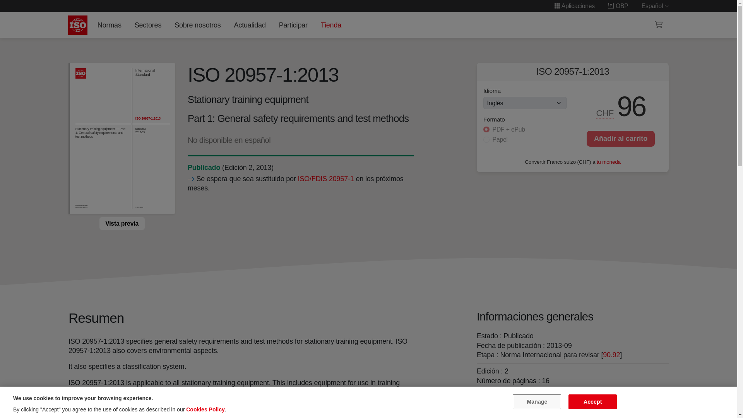 This screenshot has width=743, height=418. I want to click on Actualidad, so click(250, 25).